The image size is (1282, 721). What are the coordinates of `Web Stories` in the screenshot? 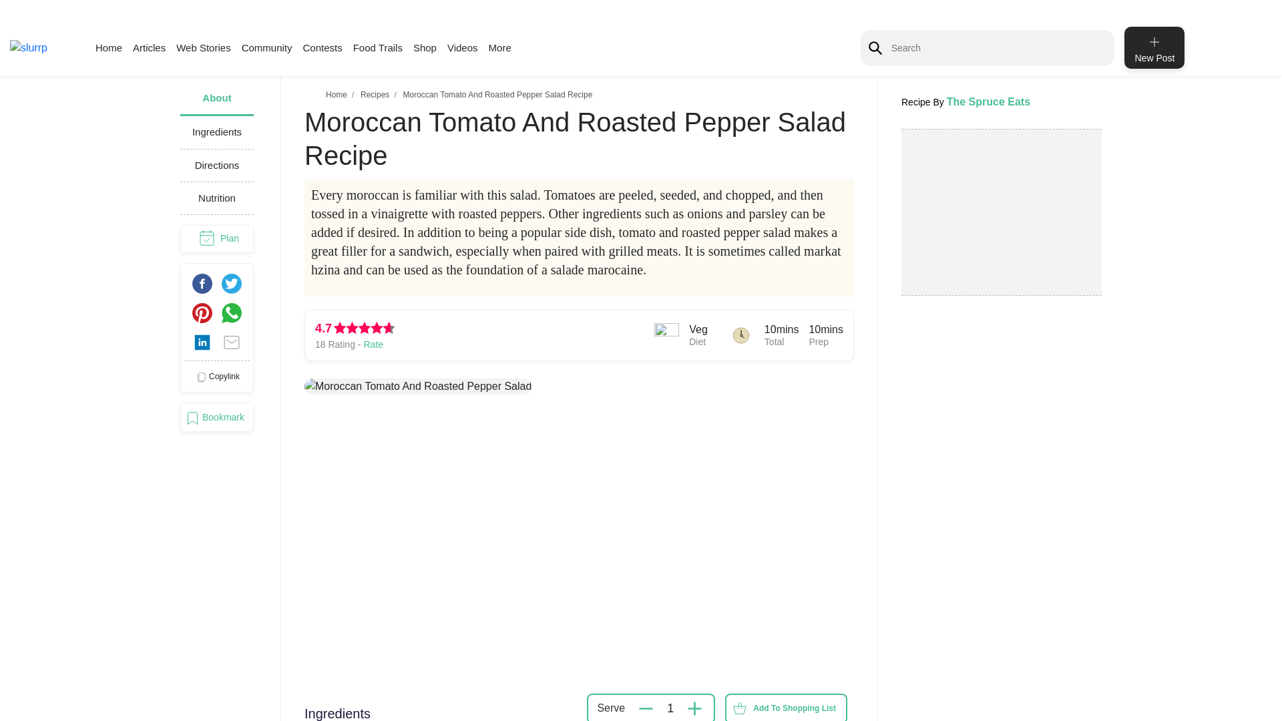 It's located at (203, 47).